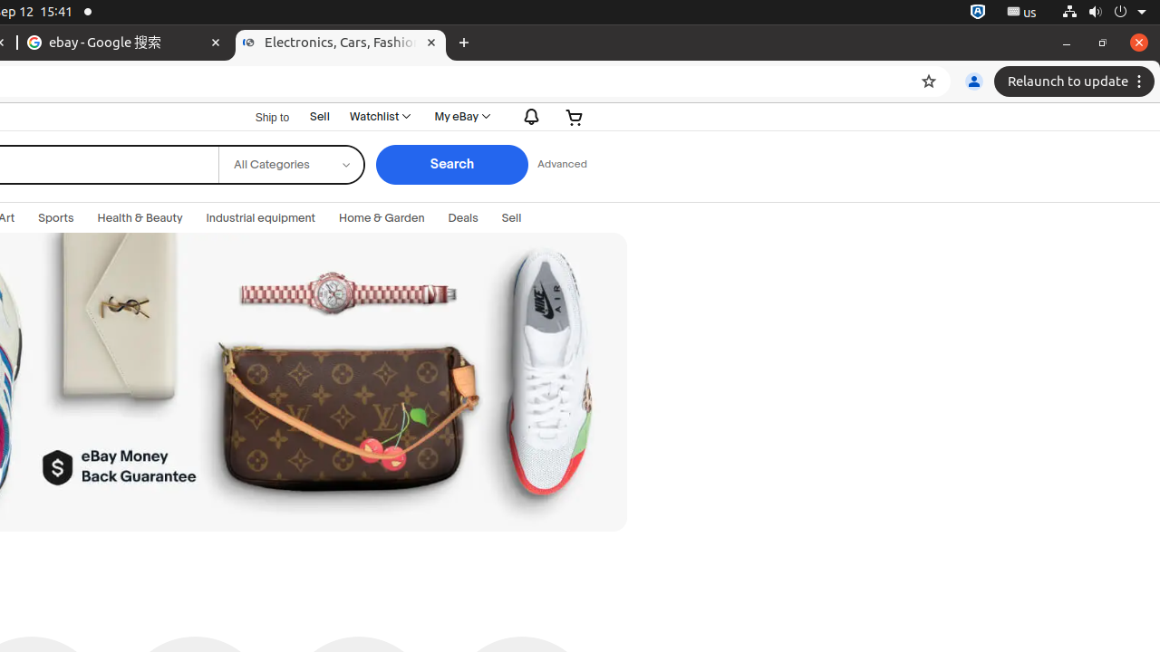 This screenshot has width=1160, height=652. What do you see at coordinates (56, 218) in the screenshot?
I see `Sports` at bounding box center [56, 218].